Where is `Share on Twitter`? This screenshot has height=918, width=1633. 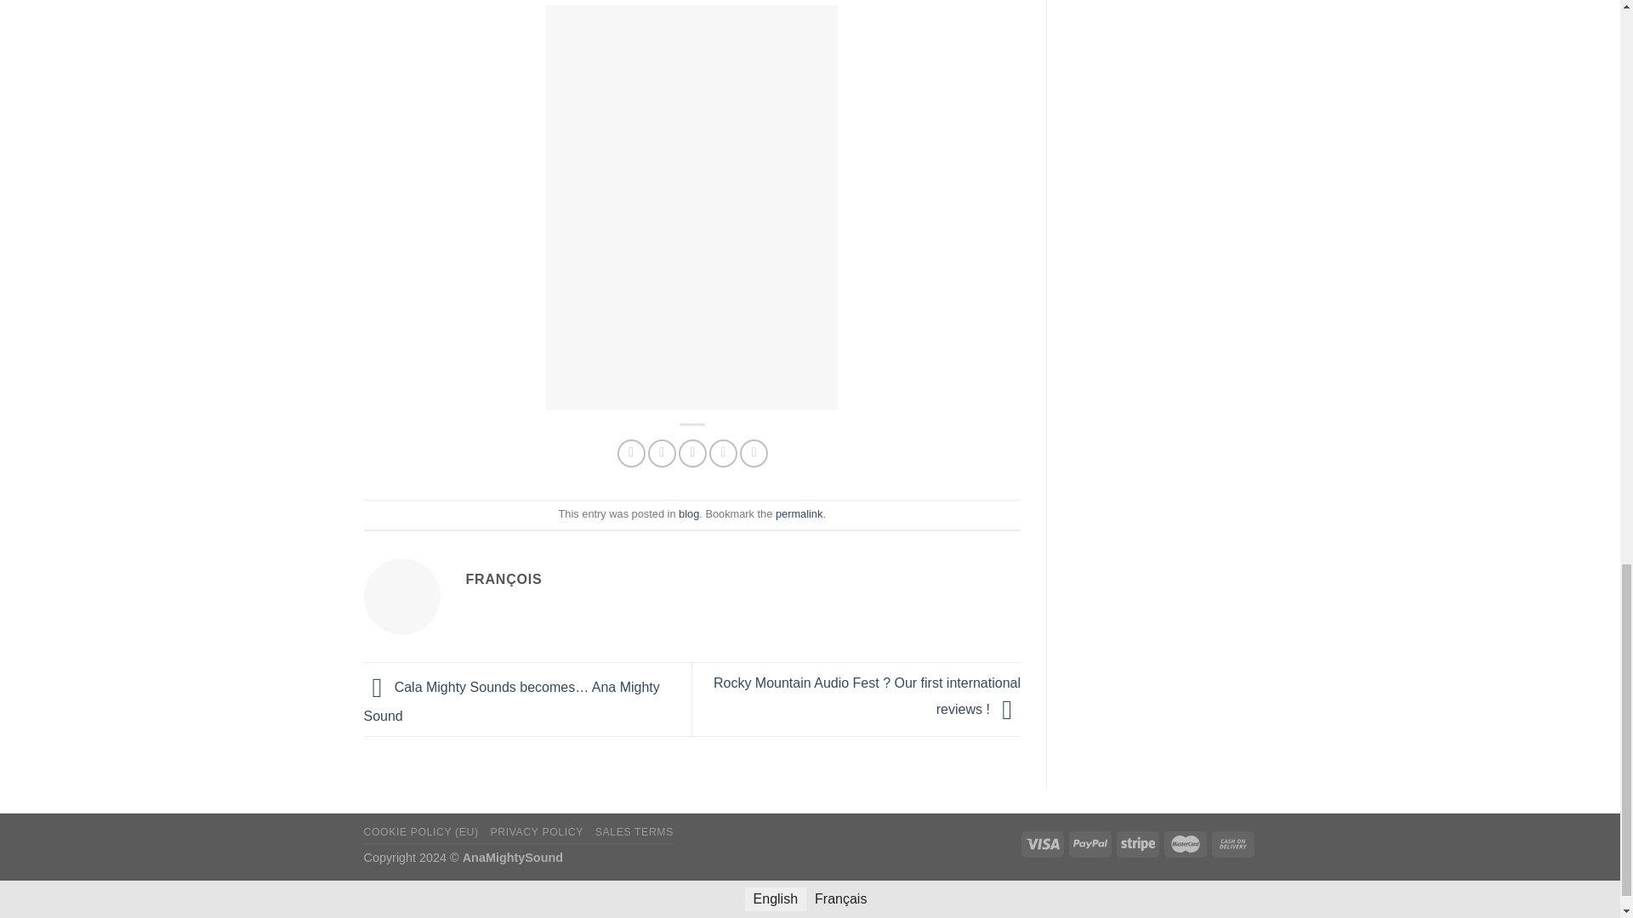 Share on Twitter is located at coordinates (662, 453).